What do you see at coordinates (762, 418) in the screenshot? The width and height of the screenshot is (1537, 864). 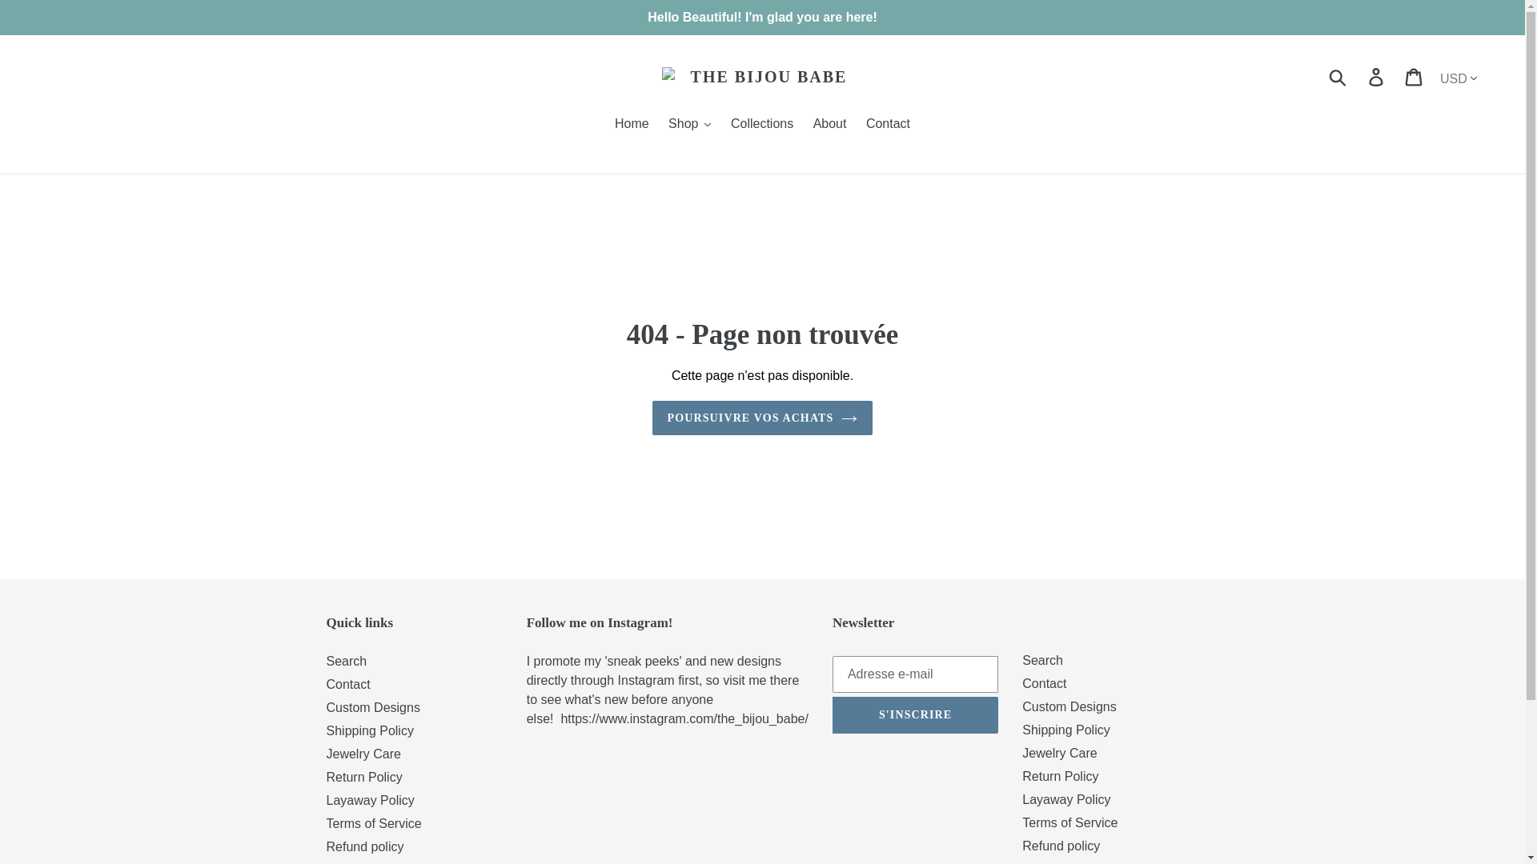 I see `POURSUIVRE VOS ACHATS` at bounding box center [762, 418].